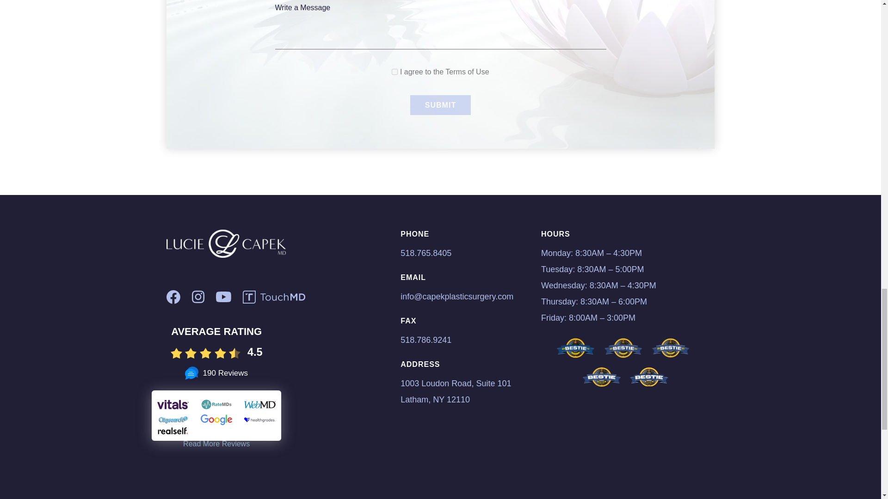  Describe the element at coordinates (440, 105) in the screenshot. I see `Submit` at that location.